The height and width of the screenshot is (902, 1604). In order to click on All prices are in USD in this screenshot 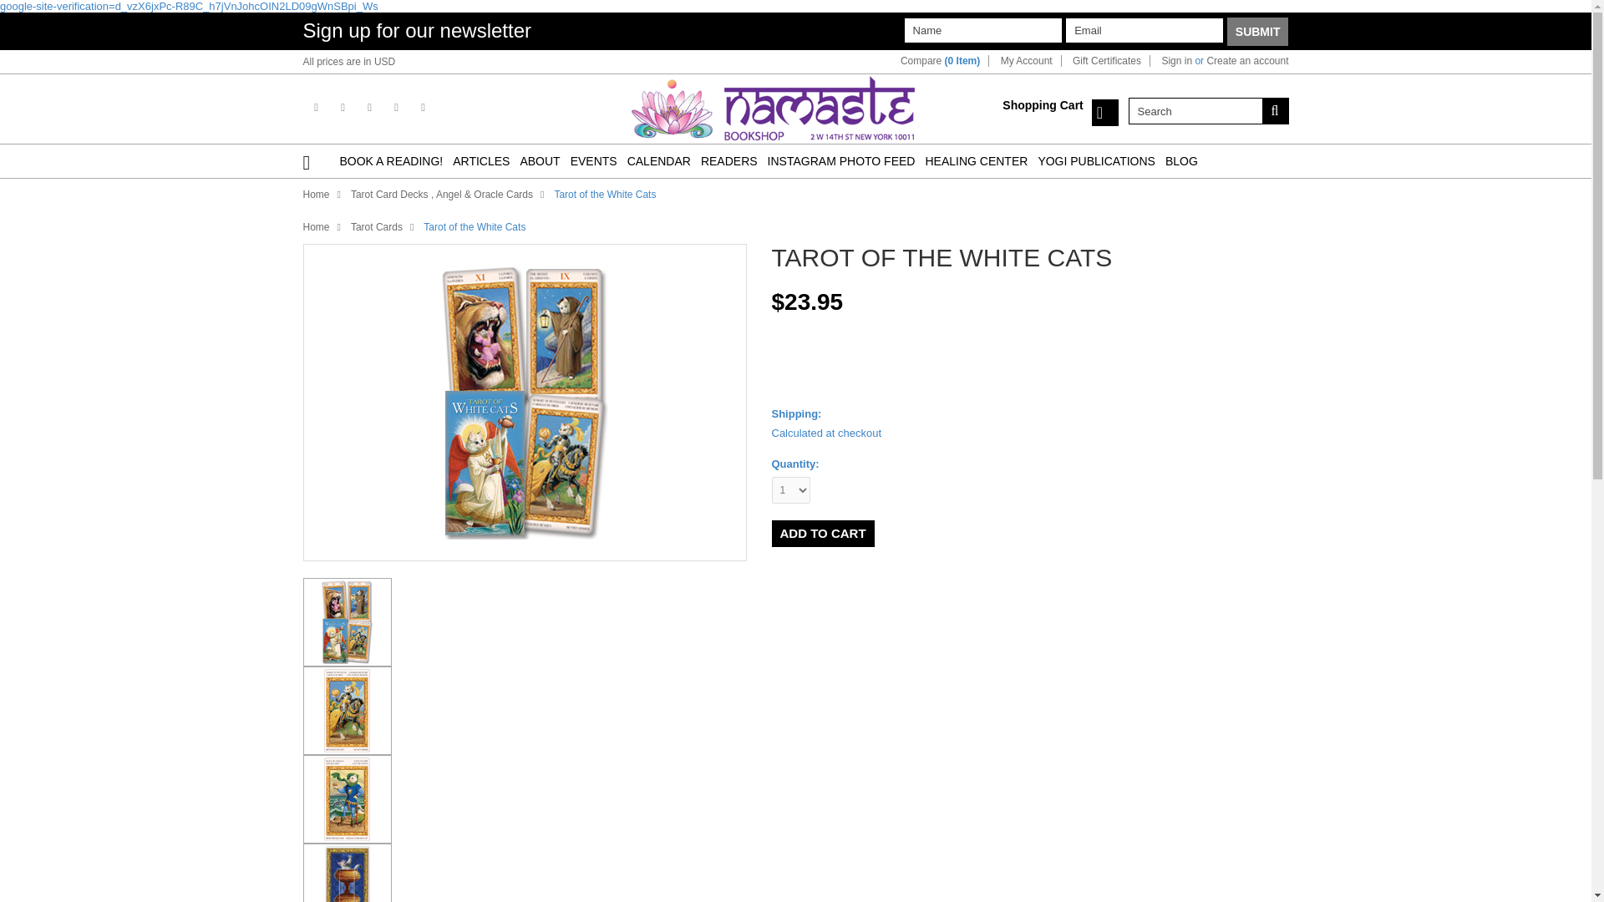, I will do `click(348, 62)`.